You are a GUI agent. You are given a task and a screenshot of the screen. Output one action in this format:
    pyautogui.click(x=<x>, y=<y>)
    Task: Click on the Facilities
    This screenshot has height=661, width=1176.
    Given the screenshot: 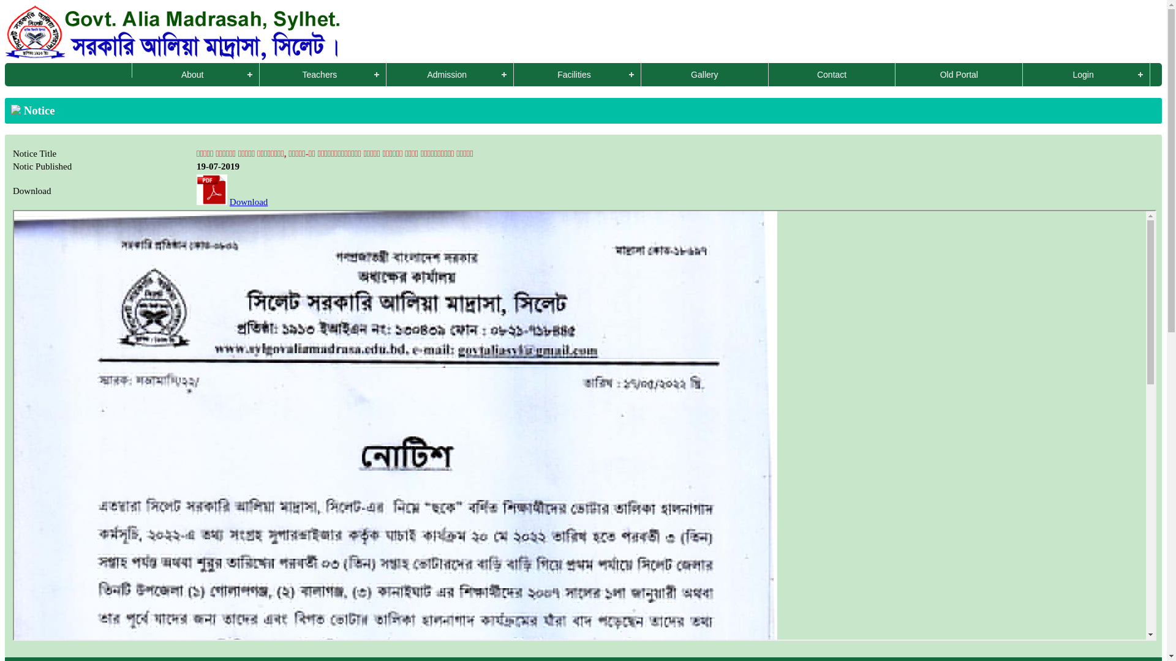 What is the action you would take?
    pyautogui.click(x=578, y=75)
    